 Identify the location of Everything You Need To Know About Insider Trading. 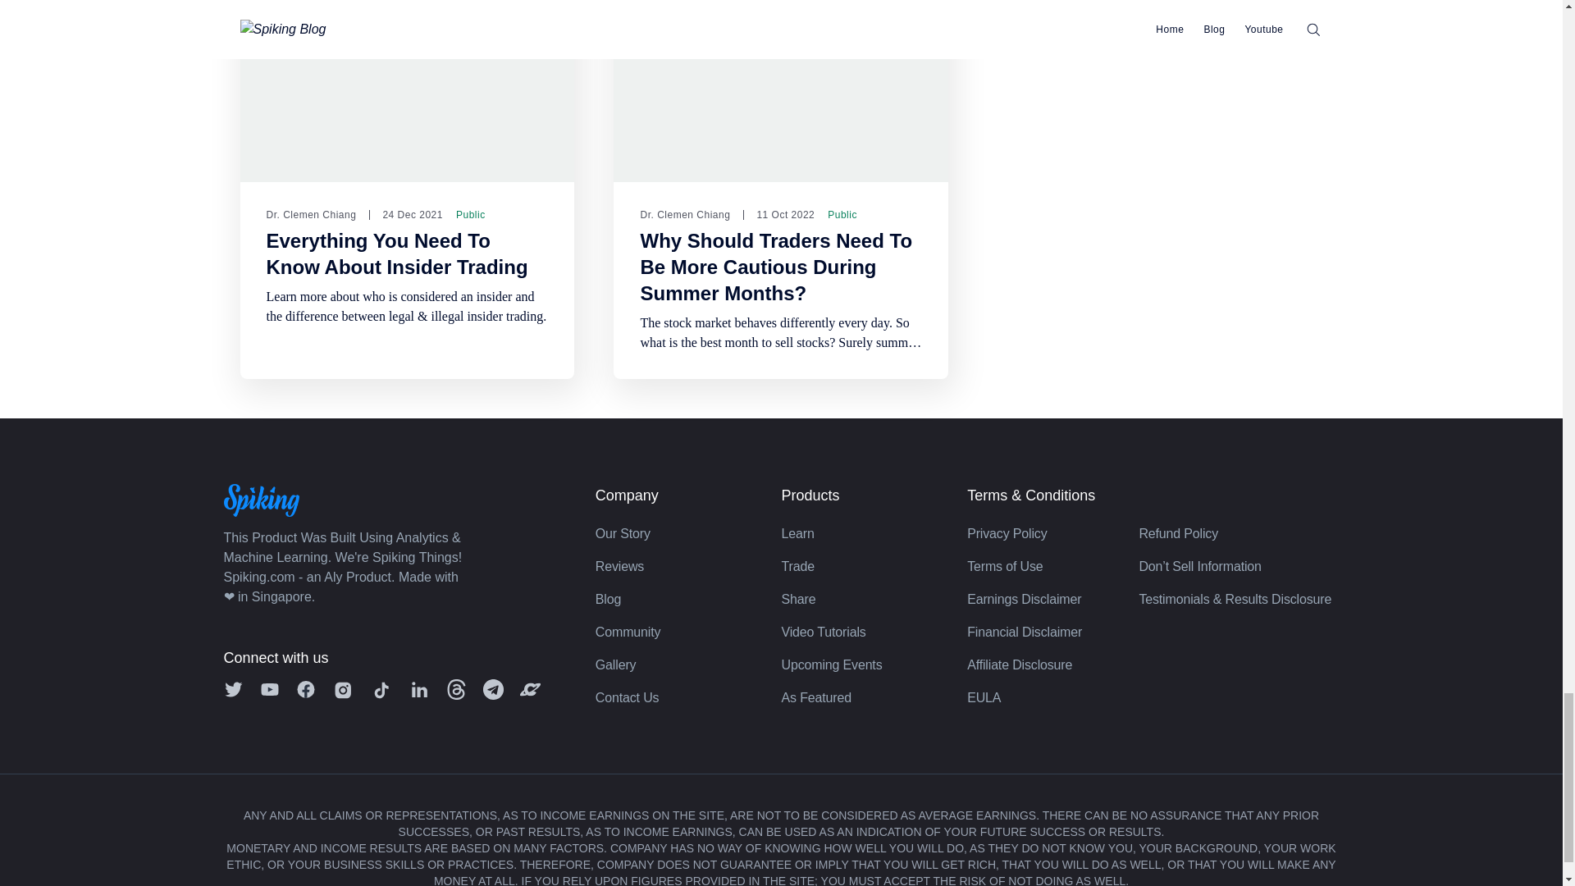
(397, 254).